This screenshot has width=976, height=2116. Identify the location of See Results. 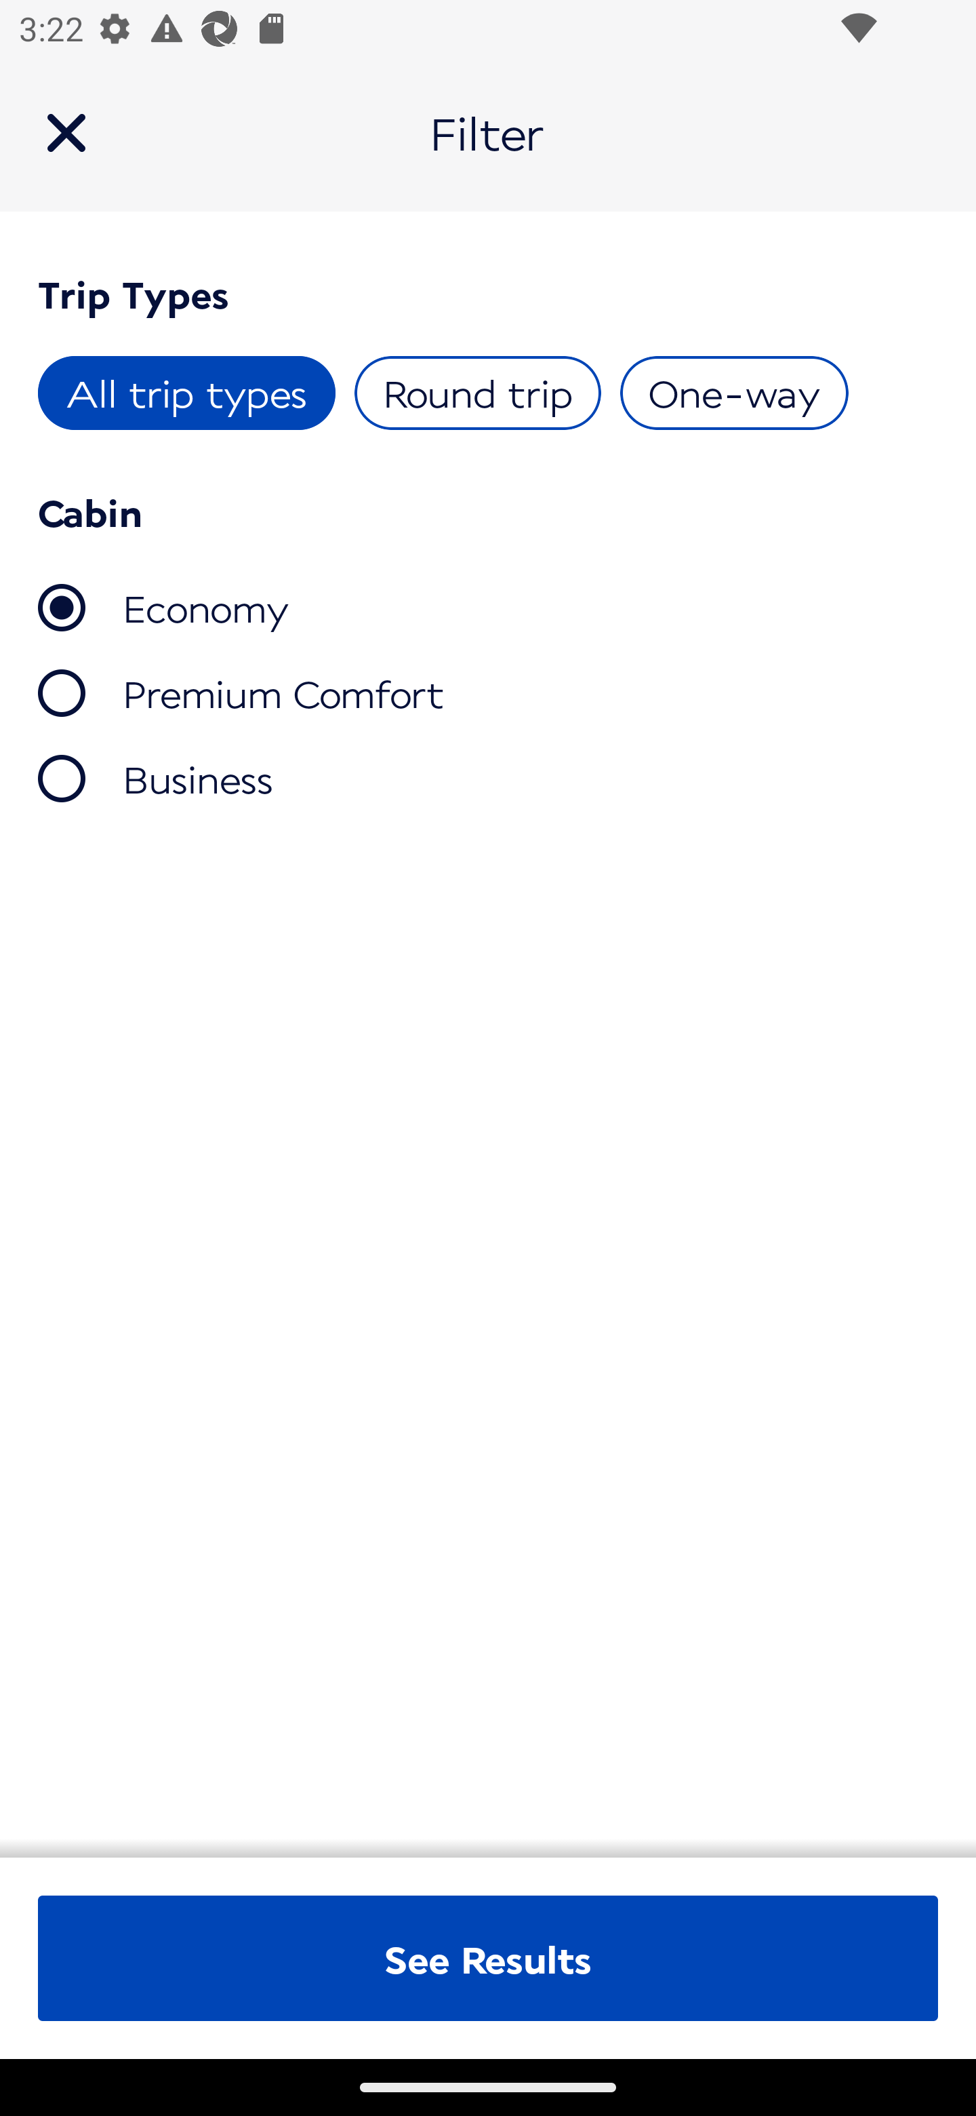
(488, 1958).